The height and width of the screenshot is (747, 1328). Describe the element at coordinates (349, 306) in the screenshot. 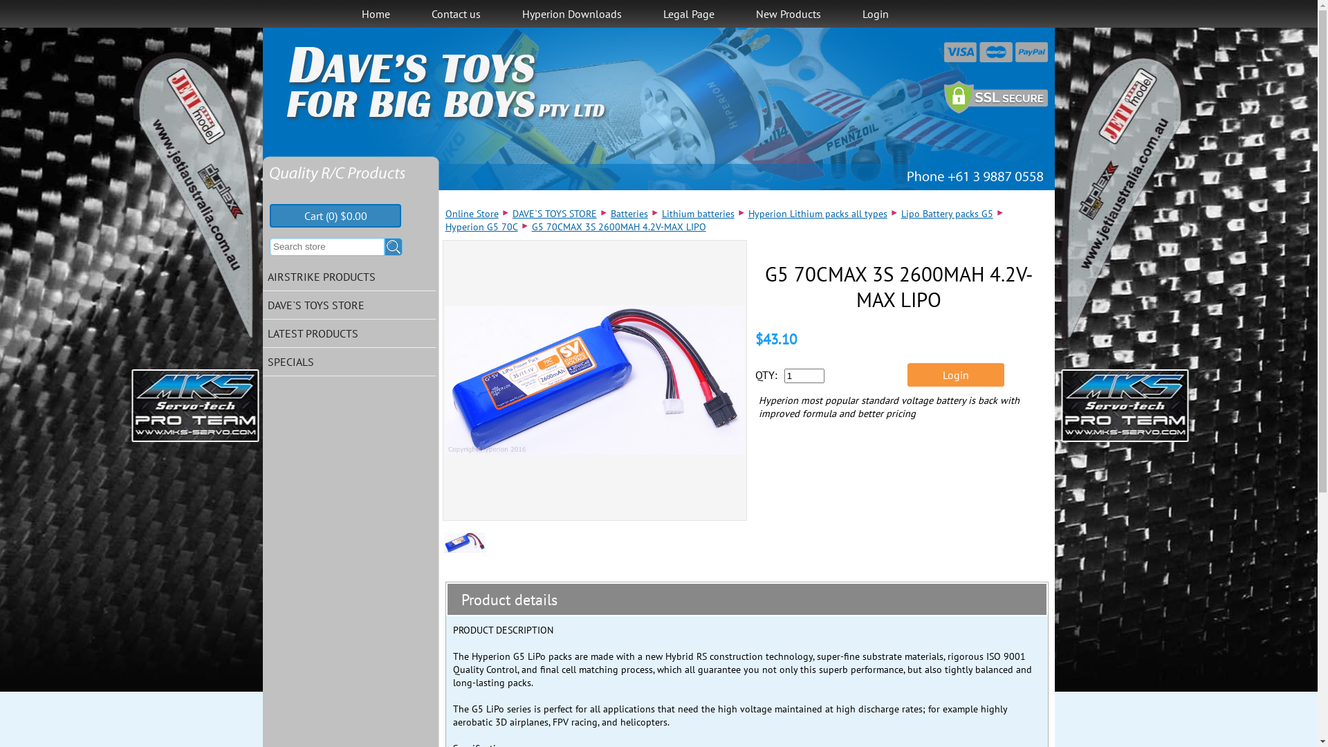

I see `DAVE`S TOYS STORE` at that location.